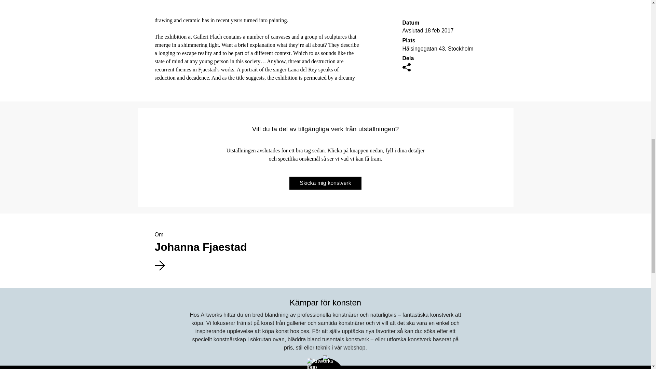 The image size is (656, 369). What do you see at coordinates (325, 183) in the screenshot?
I see `webshop` at bounding box center [325, 183].